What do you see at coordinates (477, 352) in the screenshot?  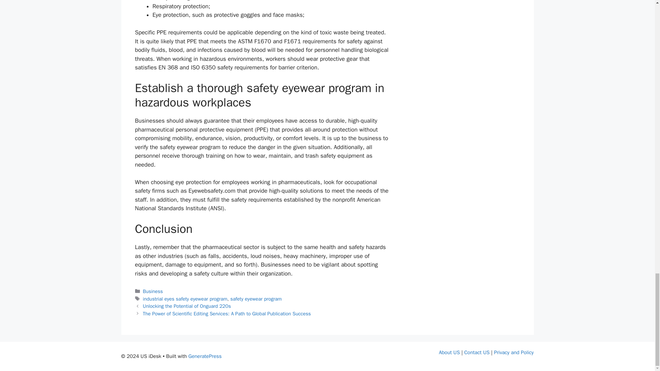 I see `Contact US` at bounding box center [477, 352].